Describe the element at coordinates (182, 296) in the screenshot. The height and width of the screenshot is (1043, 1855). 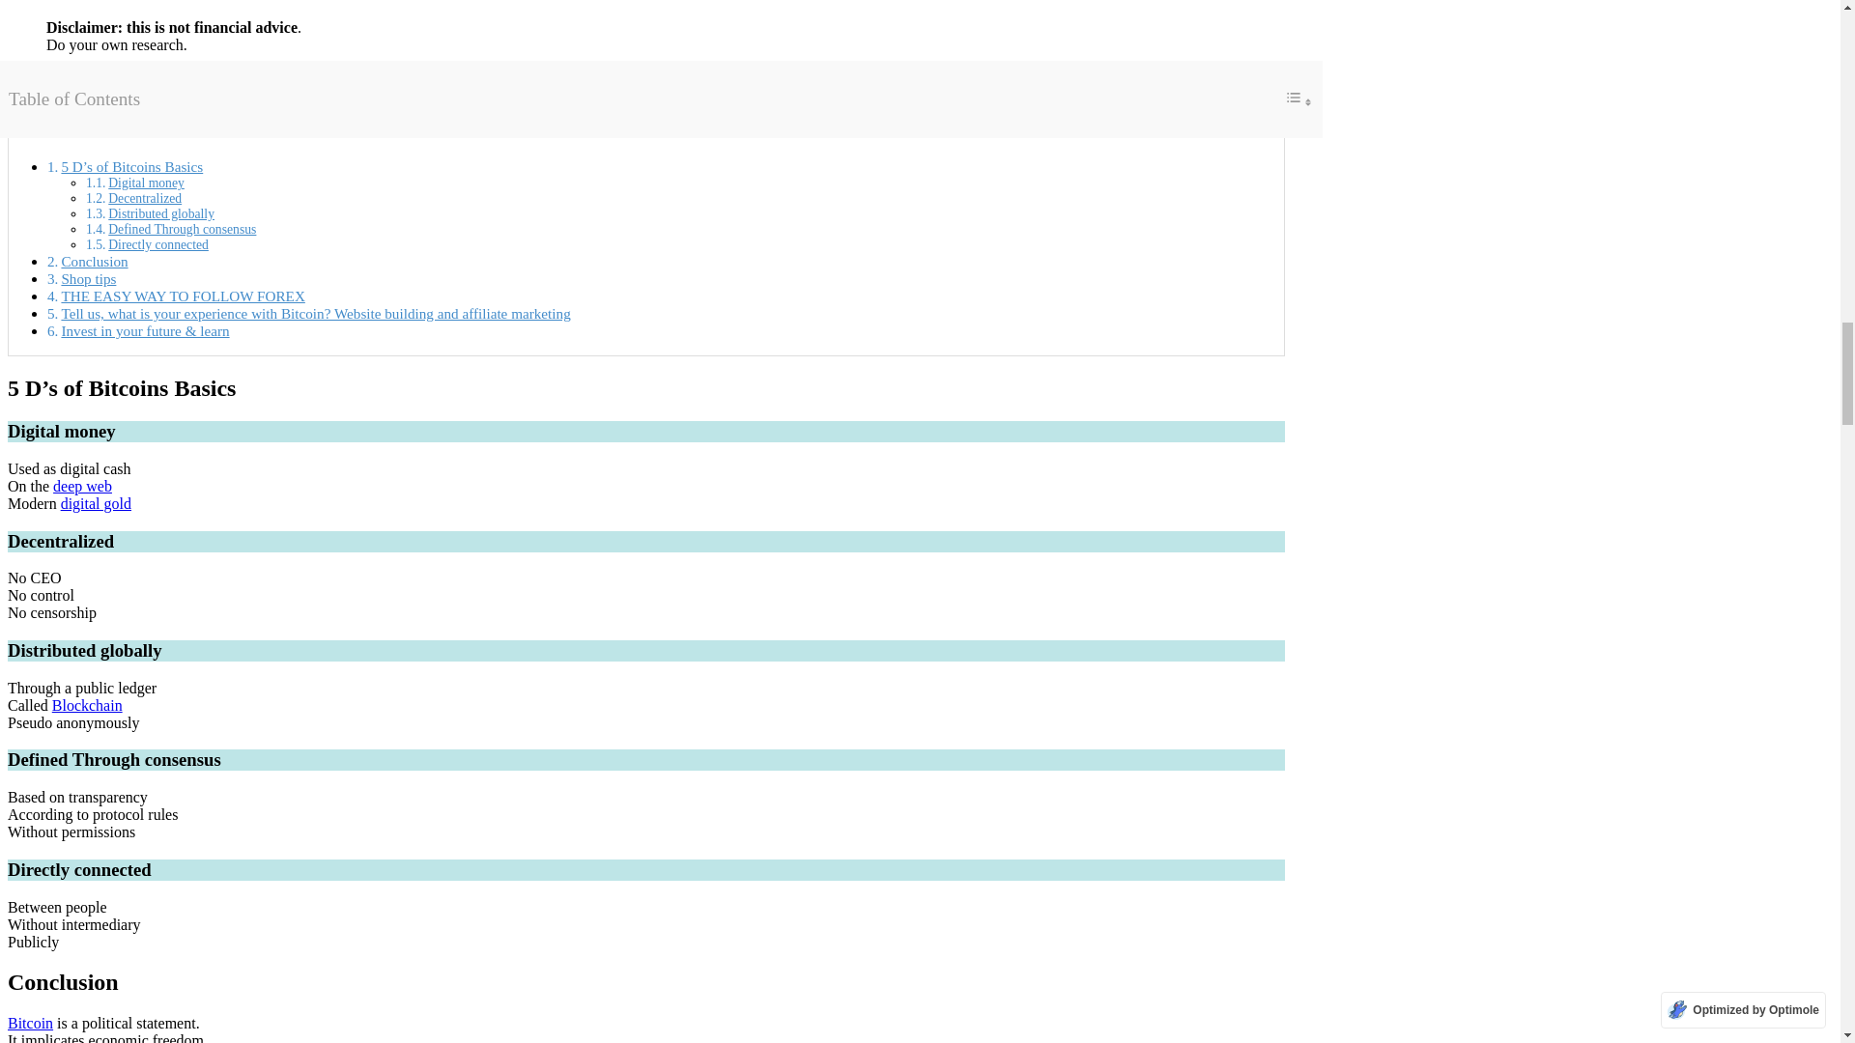
I see `THE EASY WAY TO FOLLOW FOREX` at that location.